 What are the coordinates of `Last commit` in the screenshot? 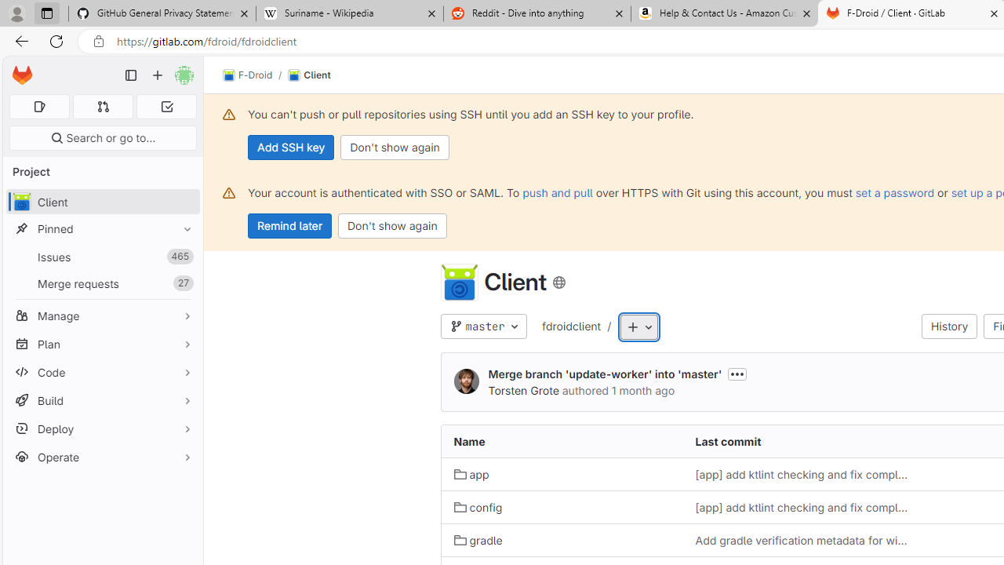 It's located at (803, 441).